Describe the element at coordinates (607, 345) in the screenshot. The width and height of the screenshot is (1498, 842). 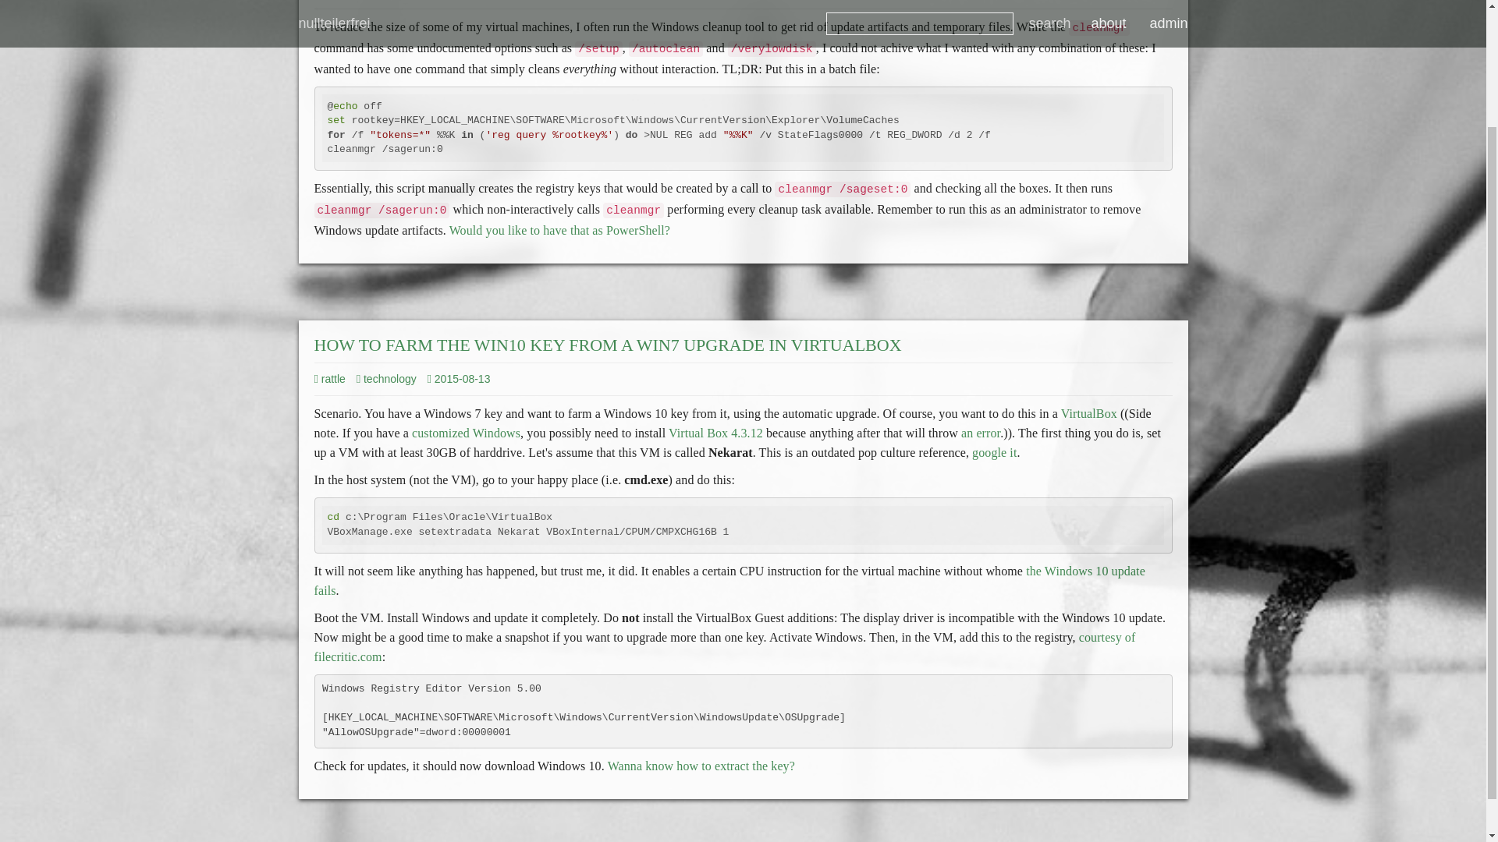
I see `HOW TO FARM THE WIN10 KEY FROM A WIN7 UPGRADE IN VIRTUALBOX` at that location.